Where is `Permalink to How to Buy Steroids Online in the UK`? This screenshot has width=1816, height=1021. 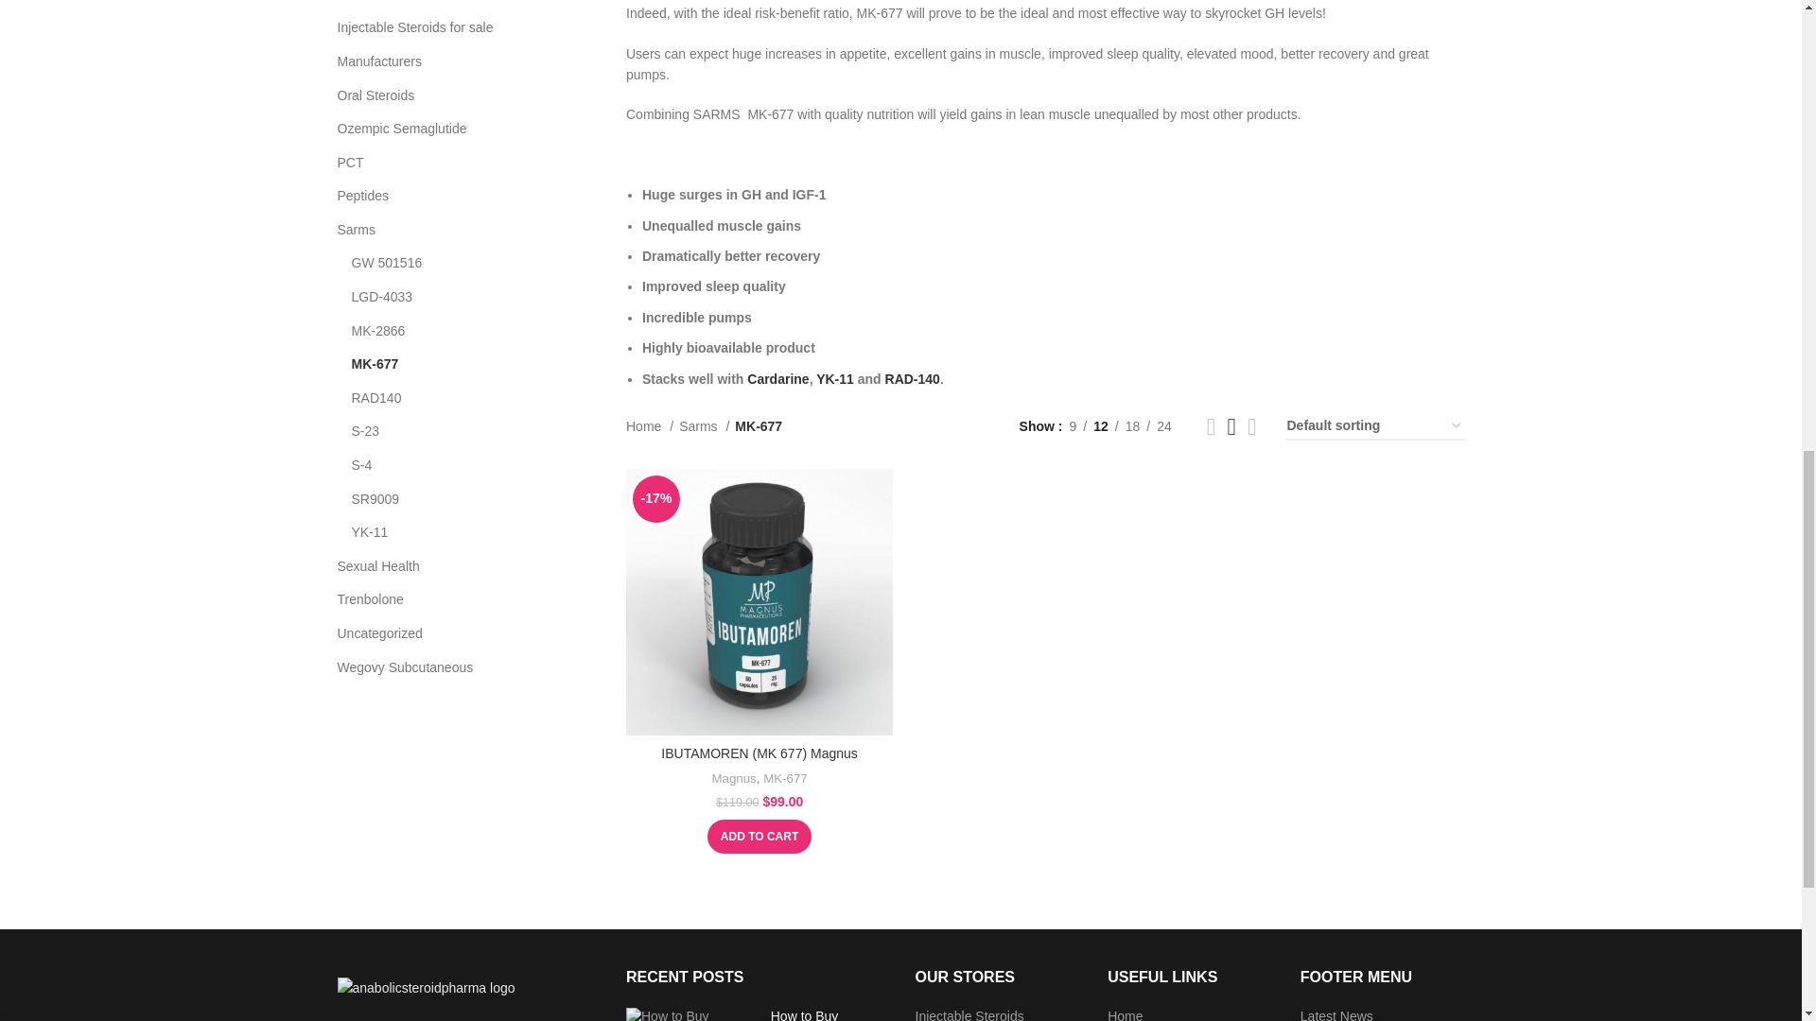 Permalink to How to Buy Steroids Online in the UK is located at coordinates (823, 1015).